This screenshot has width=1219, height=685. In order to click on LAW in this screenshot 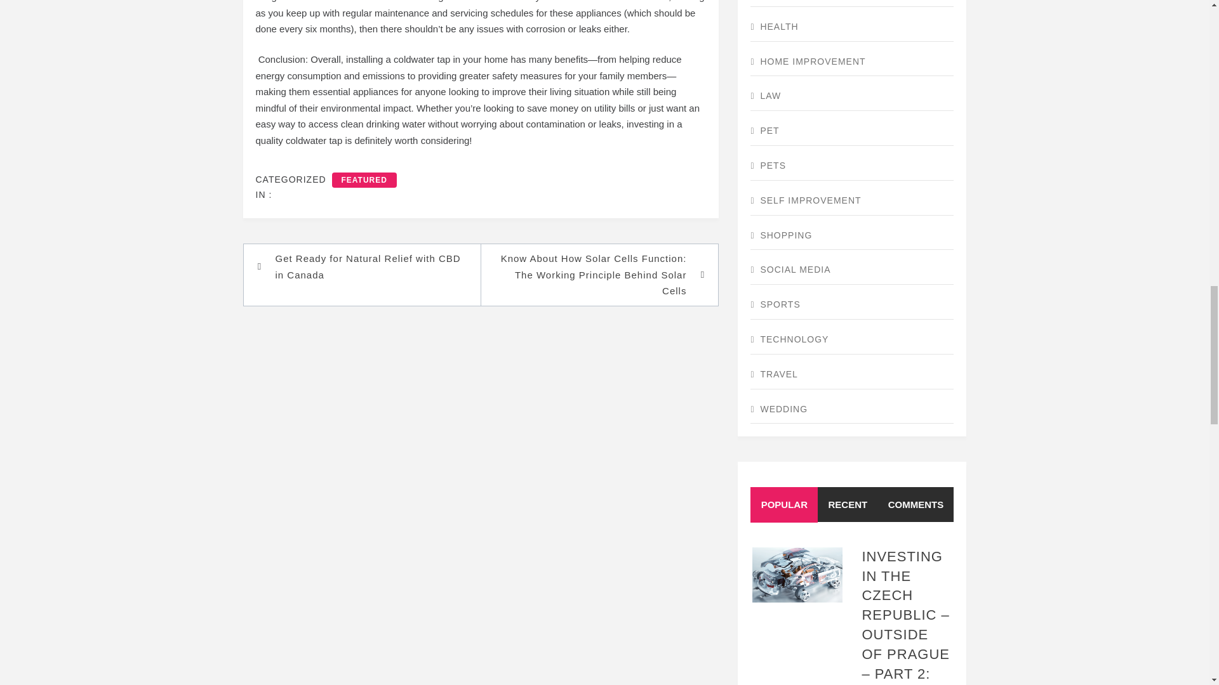, I will do `click(852, 96)`.